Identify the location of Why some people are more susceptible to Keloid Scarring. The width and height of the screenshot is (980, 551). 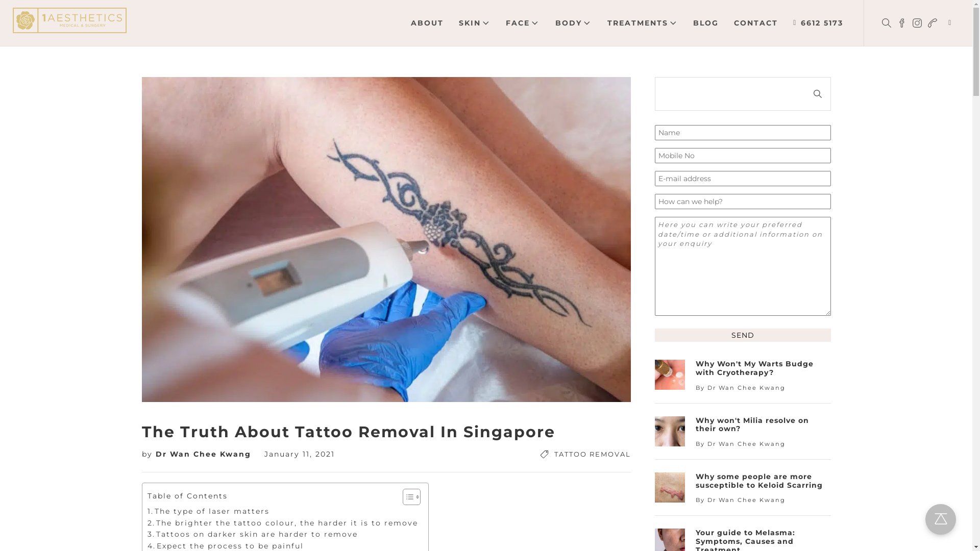
(764, 481).